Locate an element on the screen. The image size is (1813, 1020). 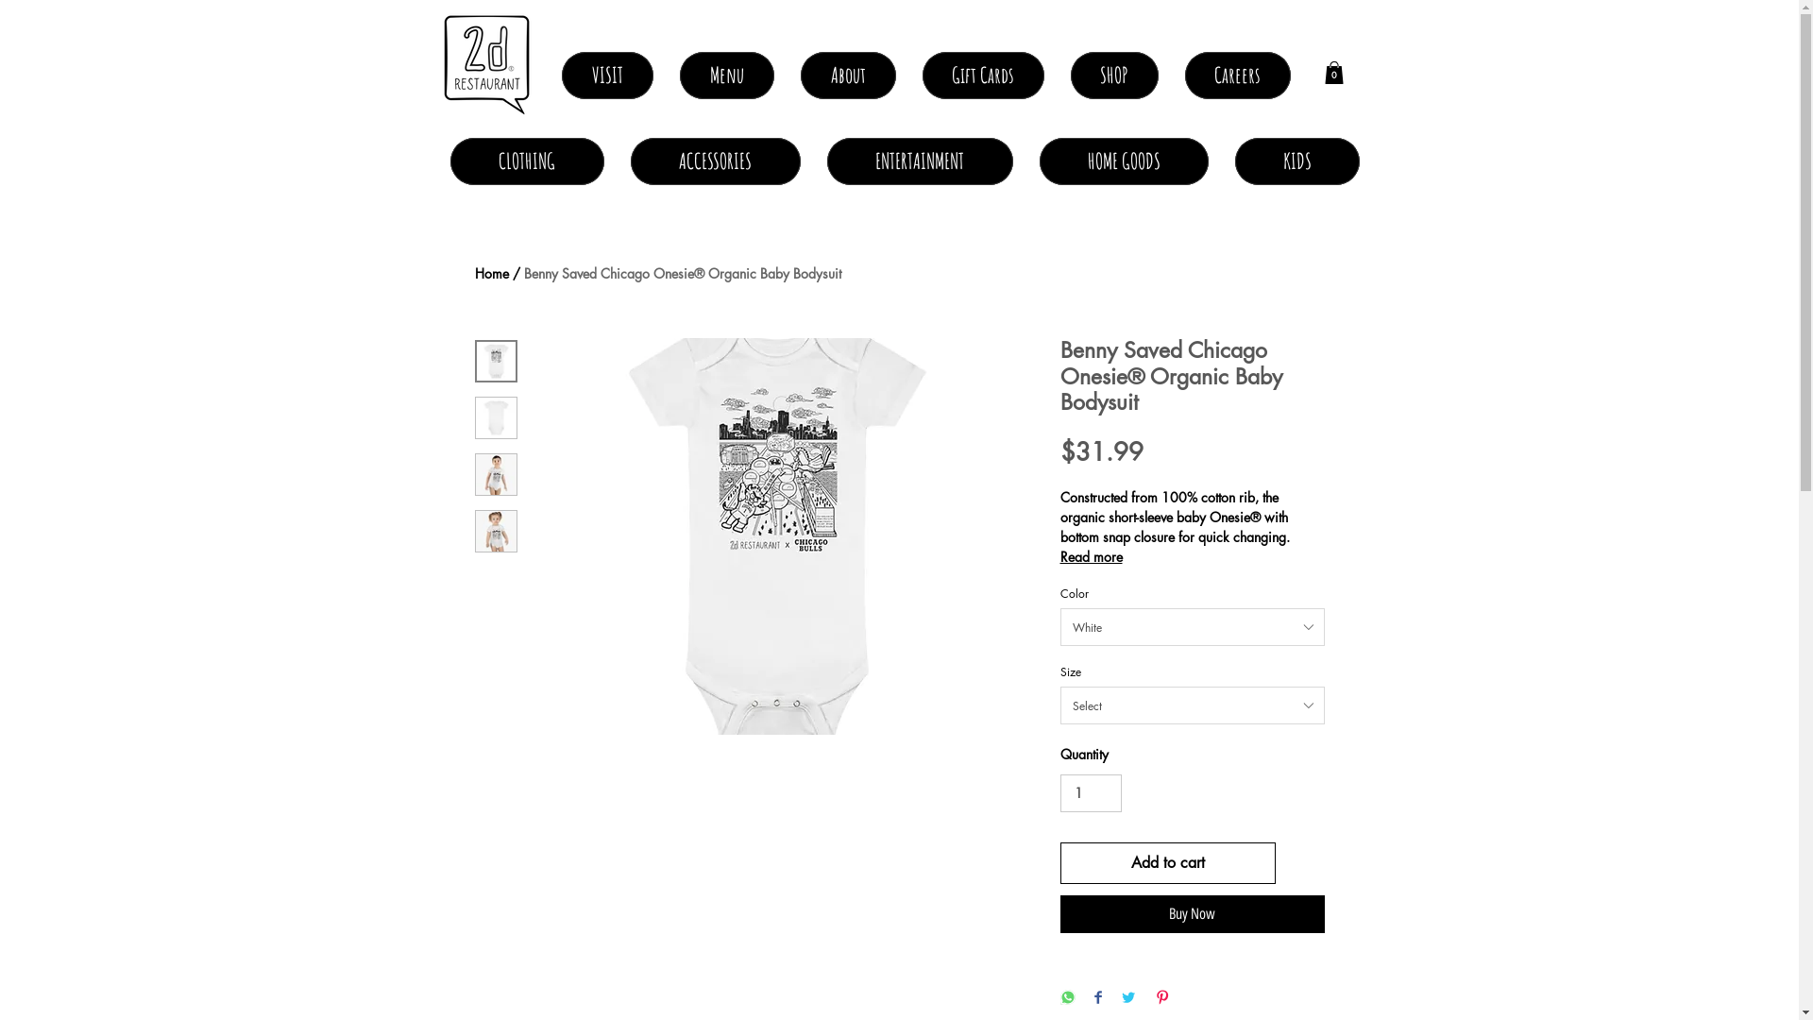
ACCESSORIES is located at coordinates (716, 161).